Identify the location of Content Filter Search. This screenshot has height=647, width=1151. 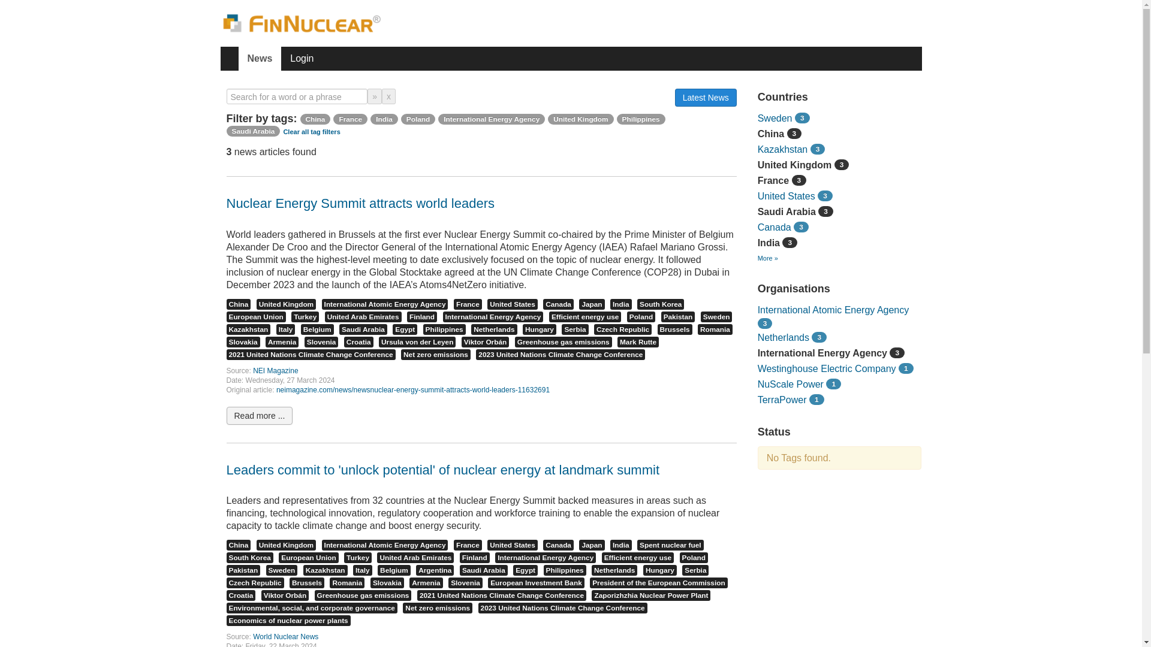
(297, 96).